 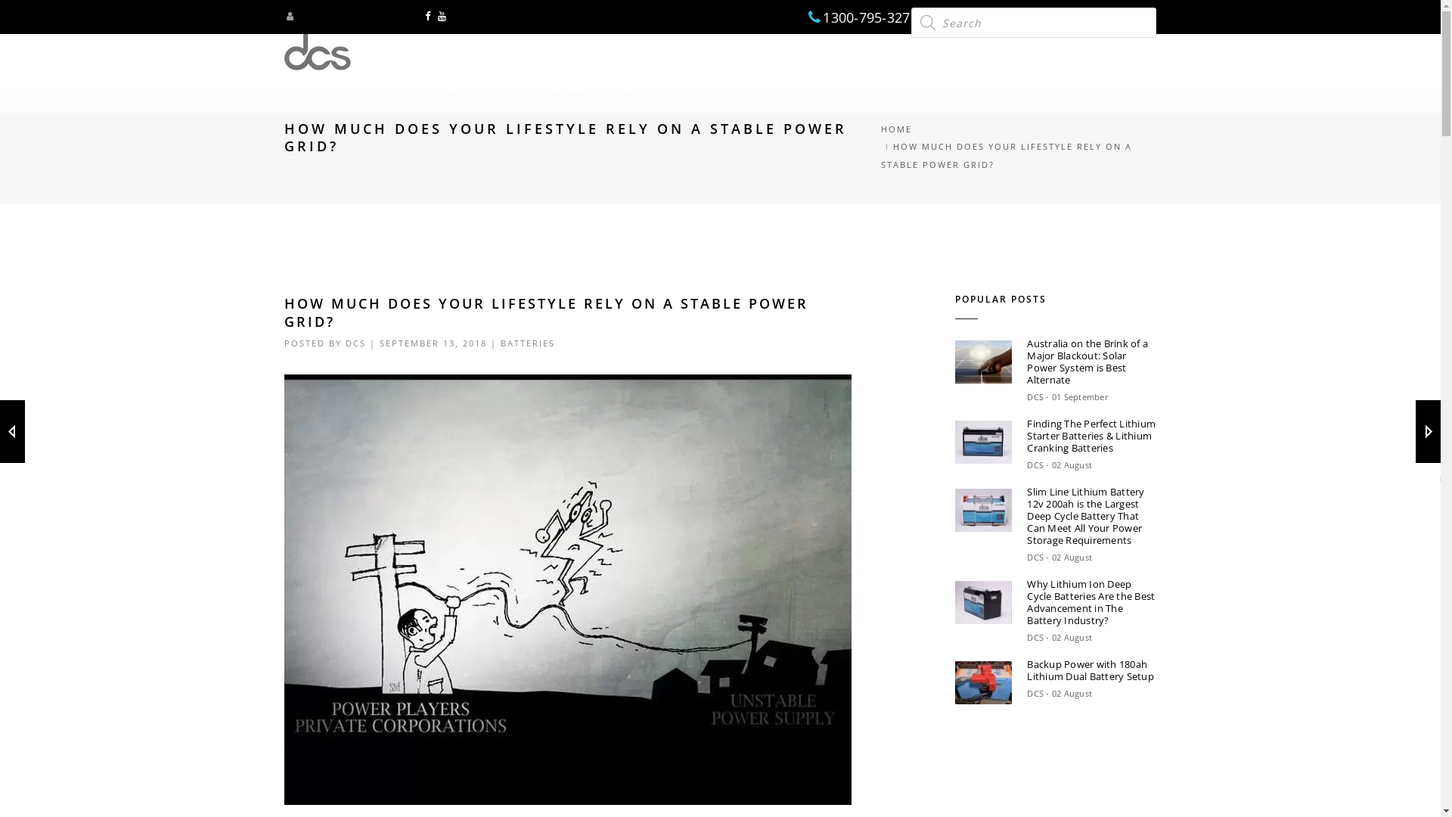 I want to click on (0) ITEM, so click(x=1104, y=60).